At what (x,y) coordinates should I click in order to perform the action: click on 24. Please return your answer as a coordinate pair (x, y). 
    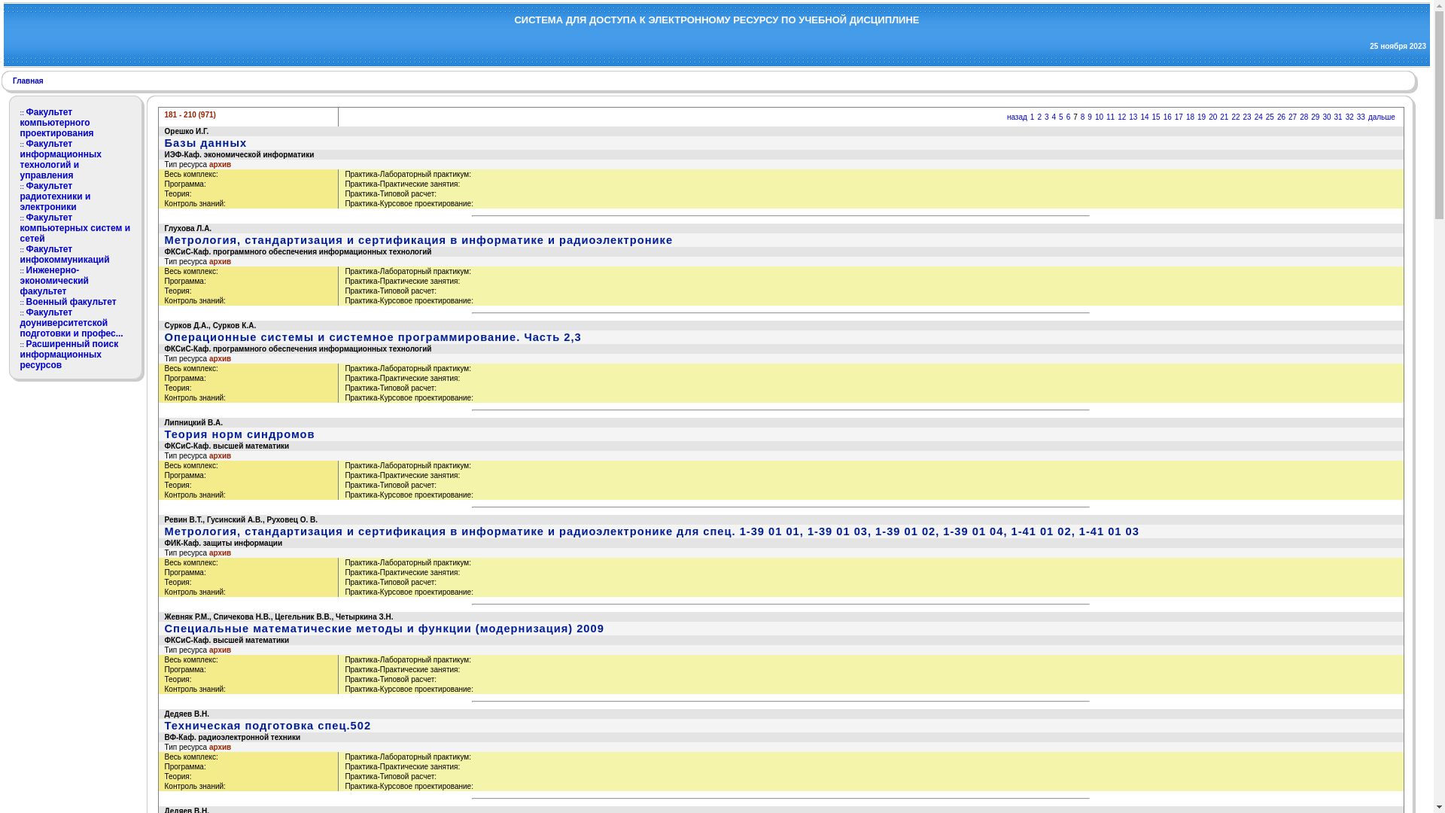
    Looking at the image, I should click on (1258, 117).